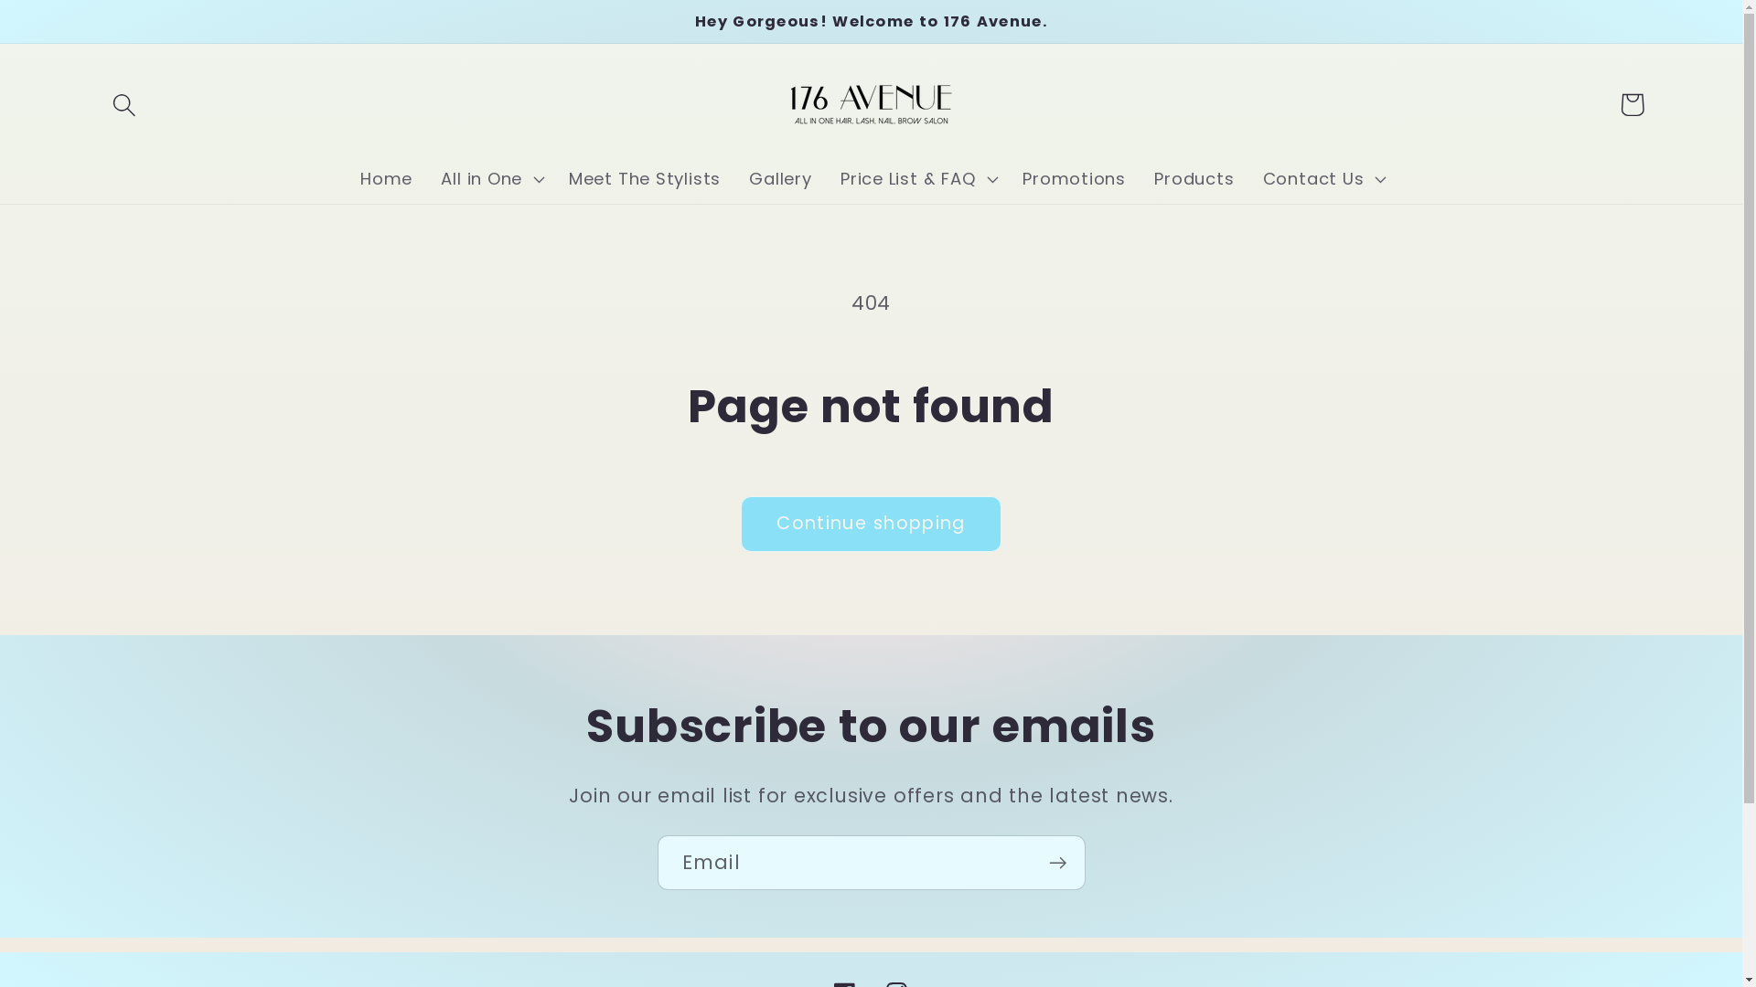  I want to click on Continue shopping, so click(871, 525).